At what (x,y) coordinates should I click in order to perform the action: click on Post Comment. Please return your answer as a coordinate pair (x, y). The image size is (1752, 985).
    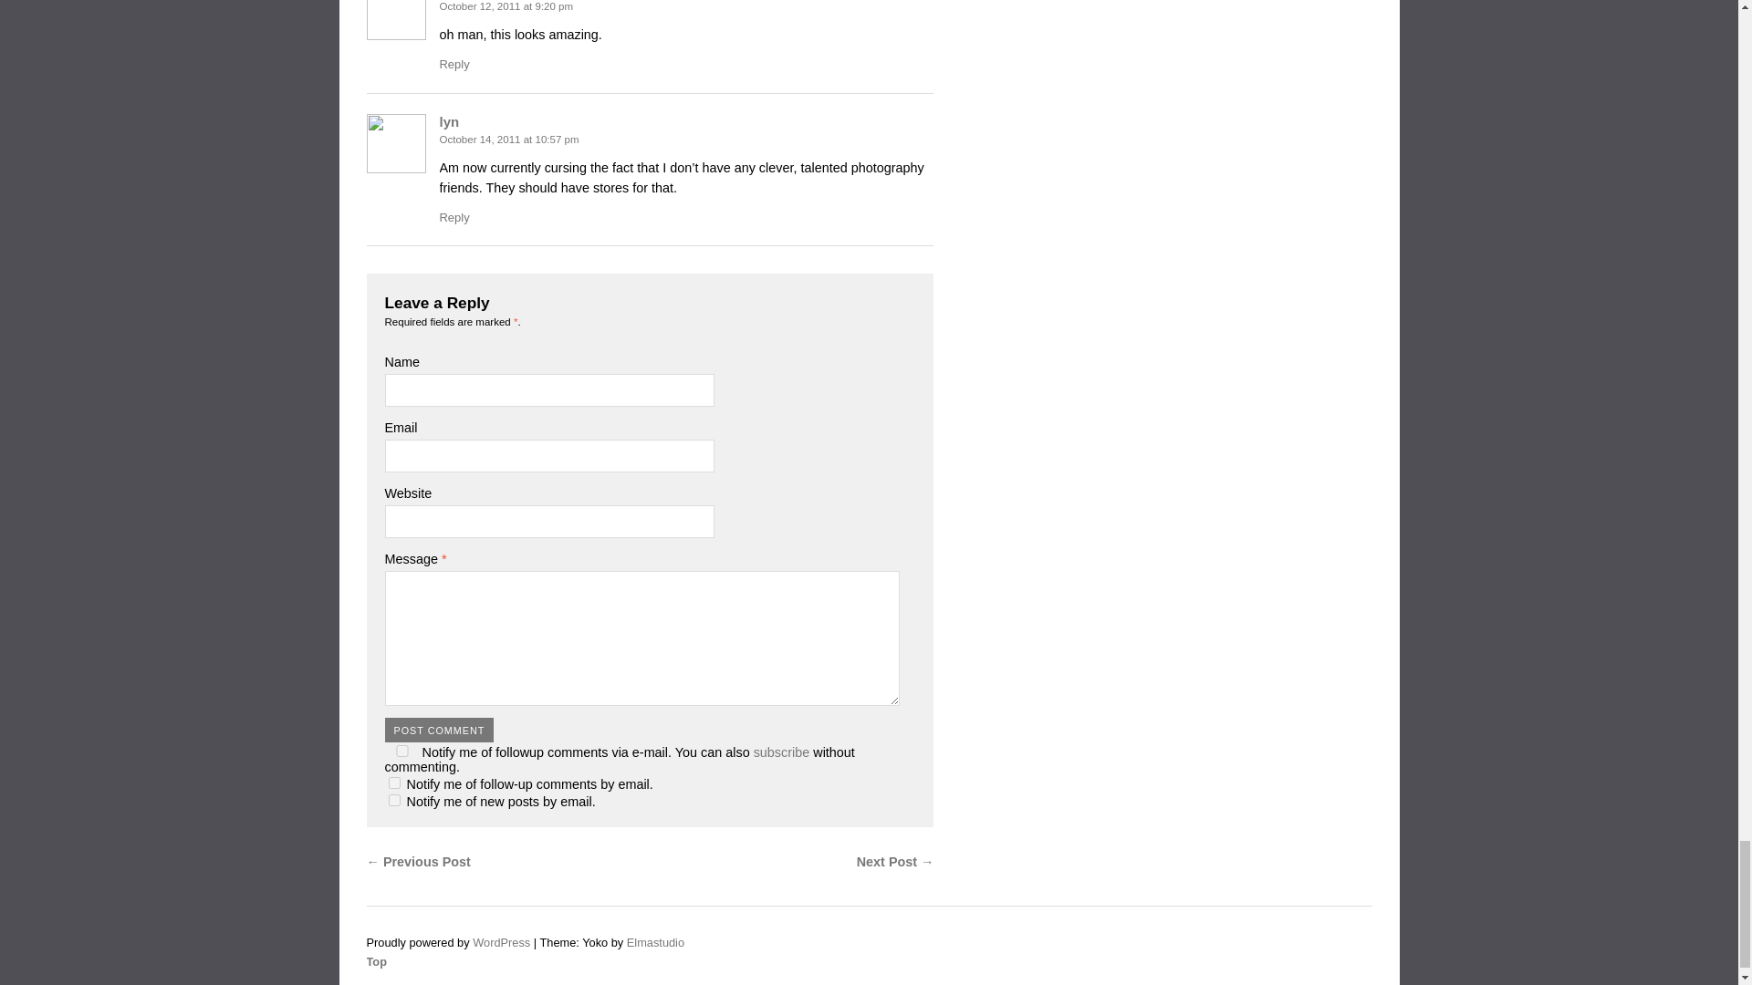
    Looking at the image, I should click on (440, 730).